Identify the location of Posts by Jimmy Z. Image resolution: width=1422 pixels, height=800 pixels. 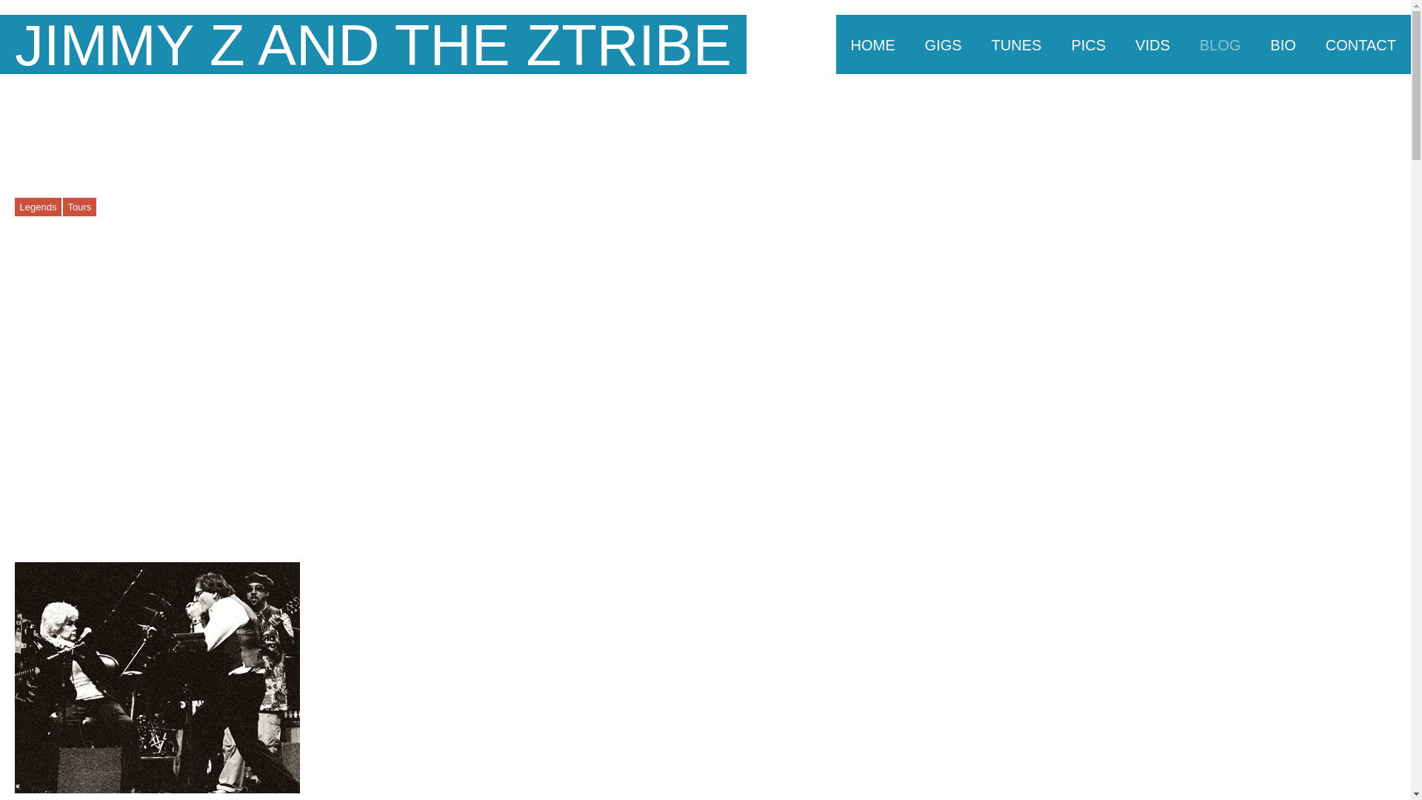
(120, 207).